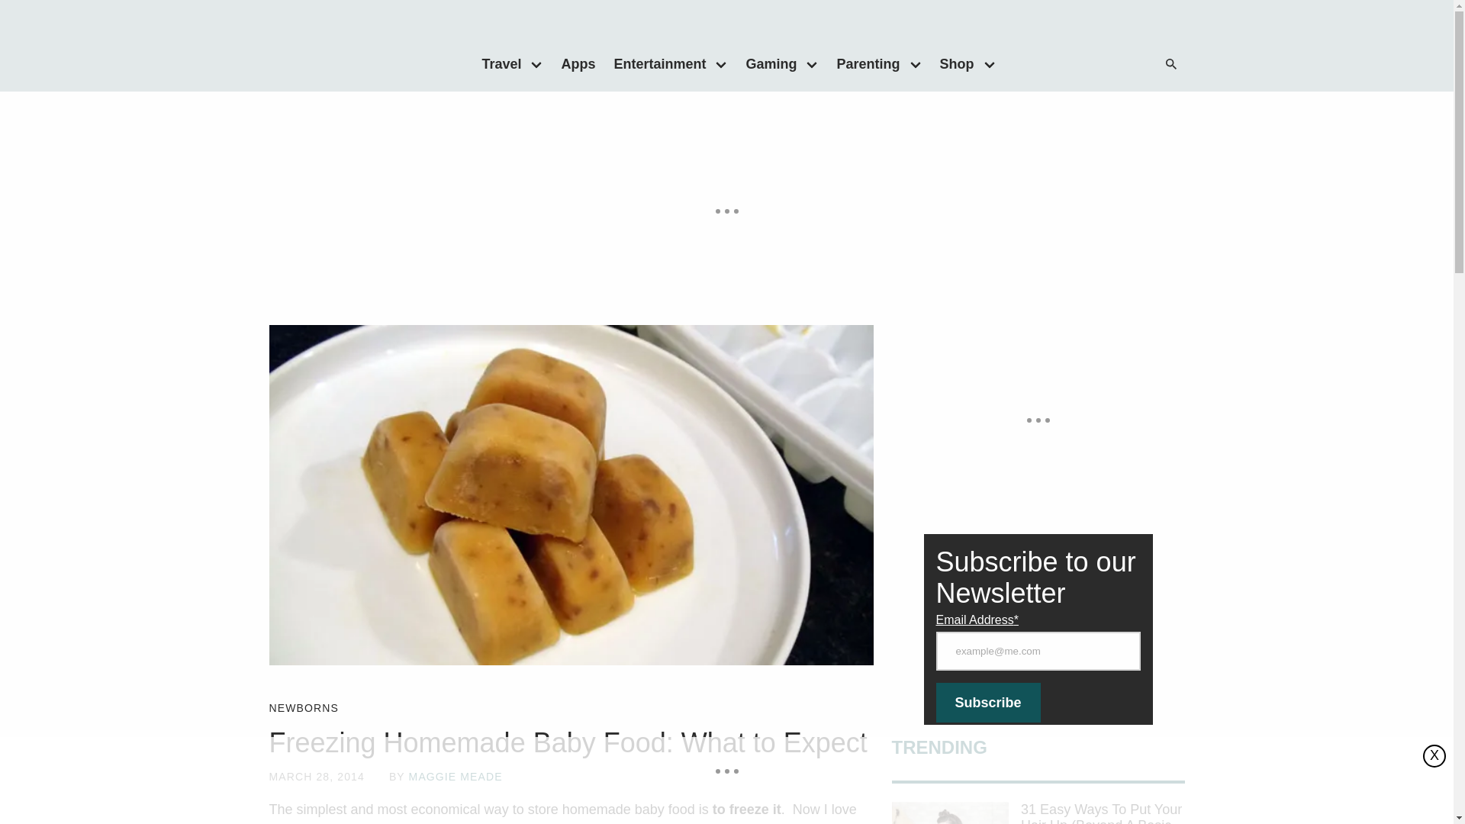  What do you see at coordinates (455, 777) in the screenshot?
I see `MAGGIE MEADE` at bounding box center [455, 777].